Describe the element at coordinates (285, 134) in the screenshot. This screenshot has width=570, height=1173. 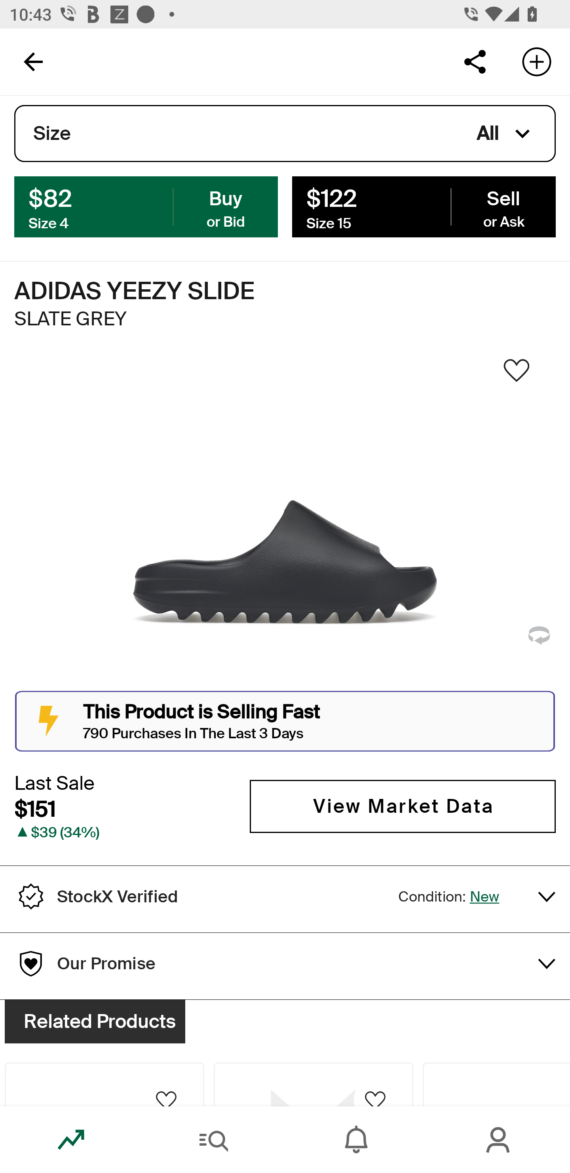
I see `Size All` at that location.